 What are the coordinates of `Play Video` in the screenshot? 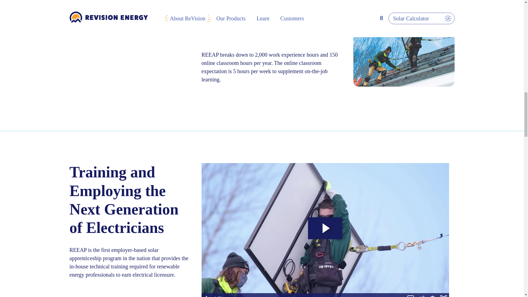 It's located at (207, 295).